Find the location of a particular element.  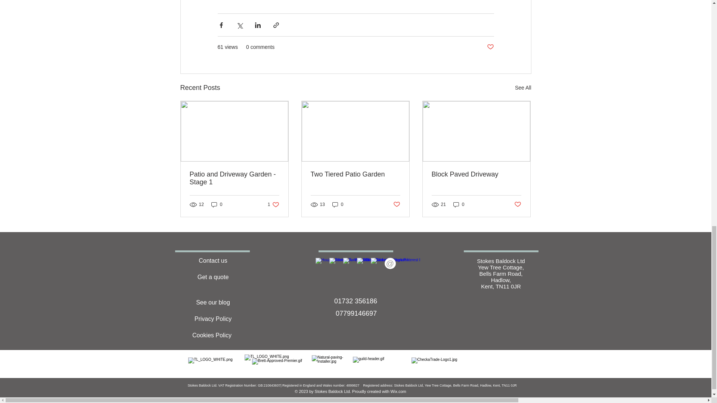

0 is located at coordinates (217, 204).